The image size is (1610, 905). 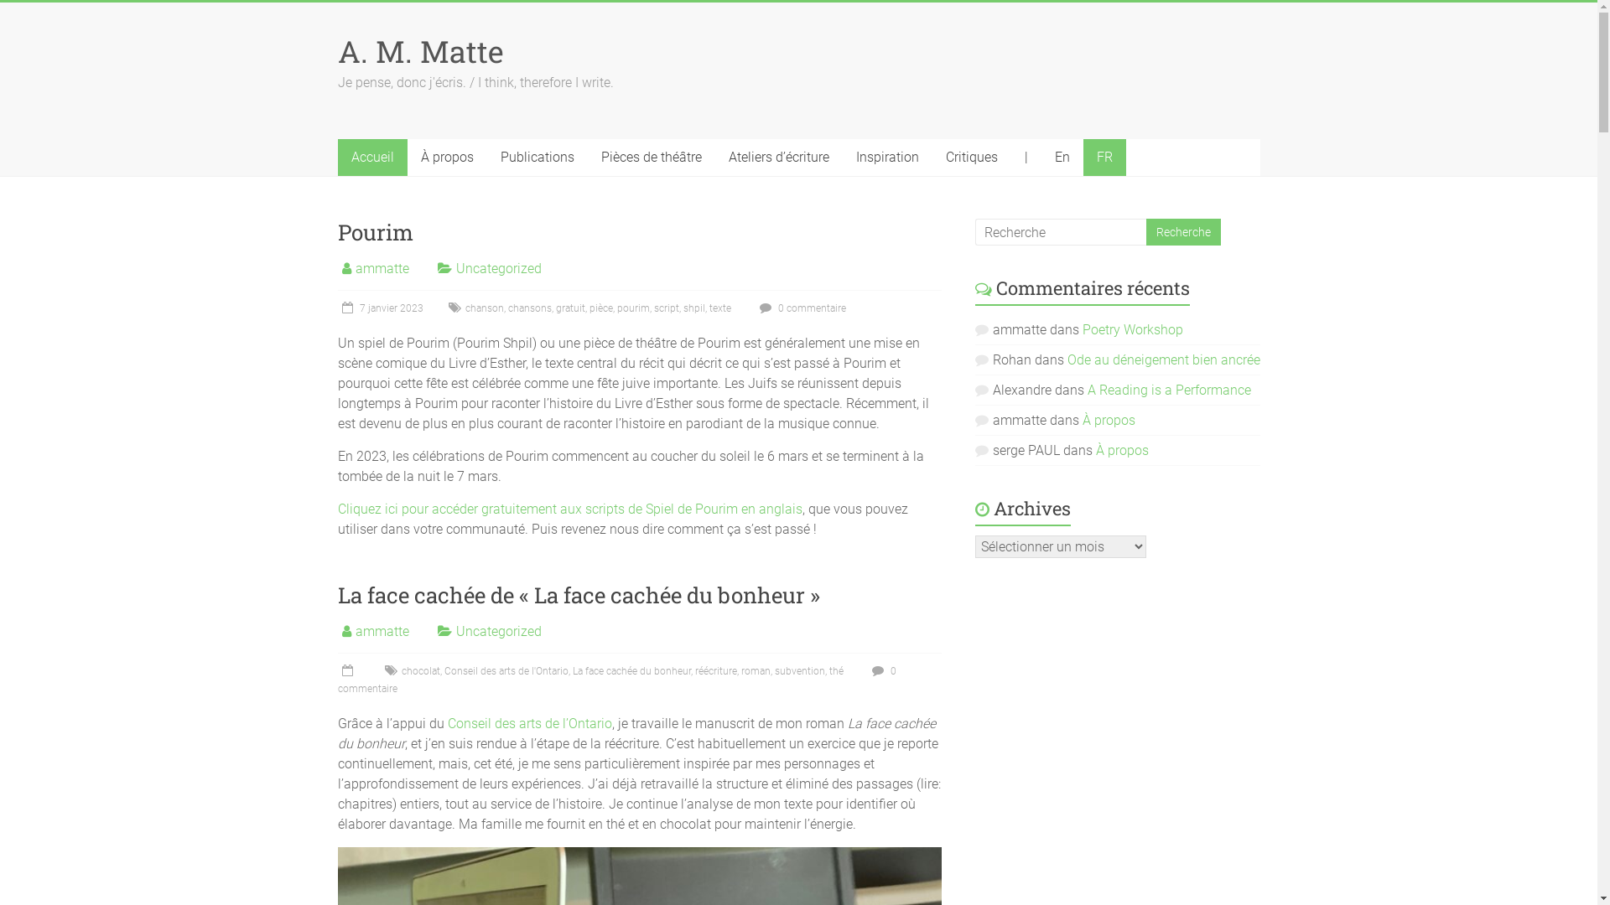 I want to click on Publications, so click(x=537, y=158).